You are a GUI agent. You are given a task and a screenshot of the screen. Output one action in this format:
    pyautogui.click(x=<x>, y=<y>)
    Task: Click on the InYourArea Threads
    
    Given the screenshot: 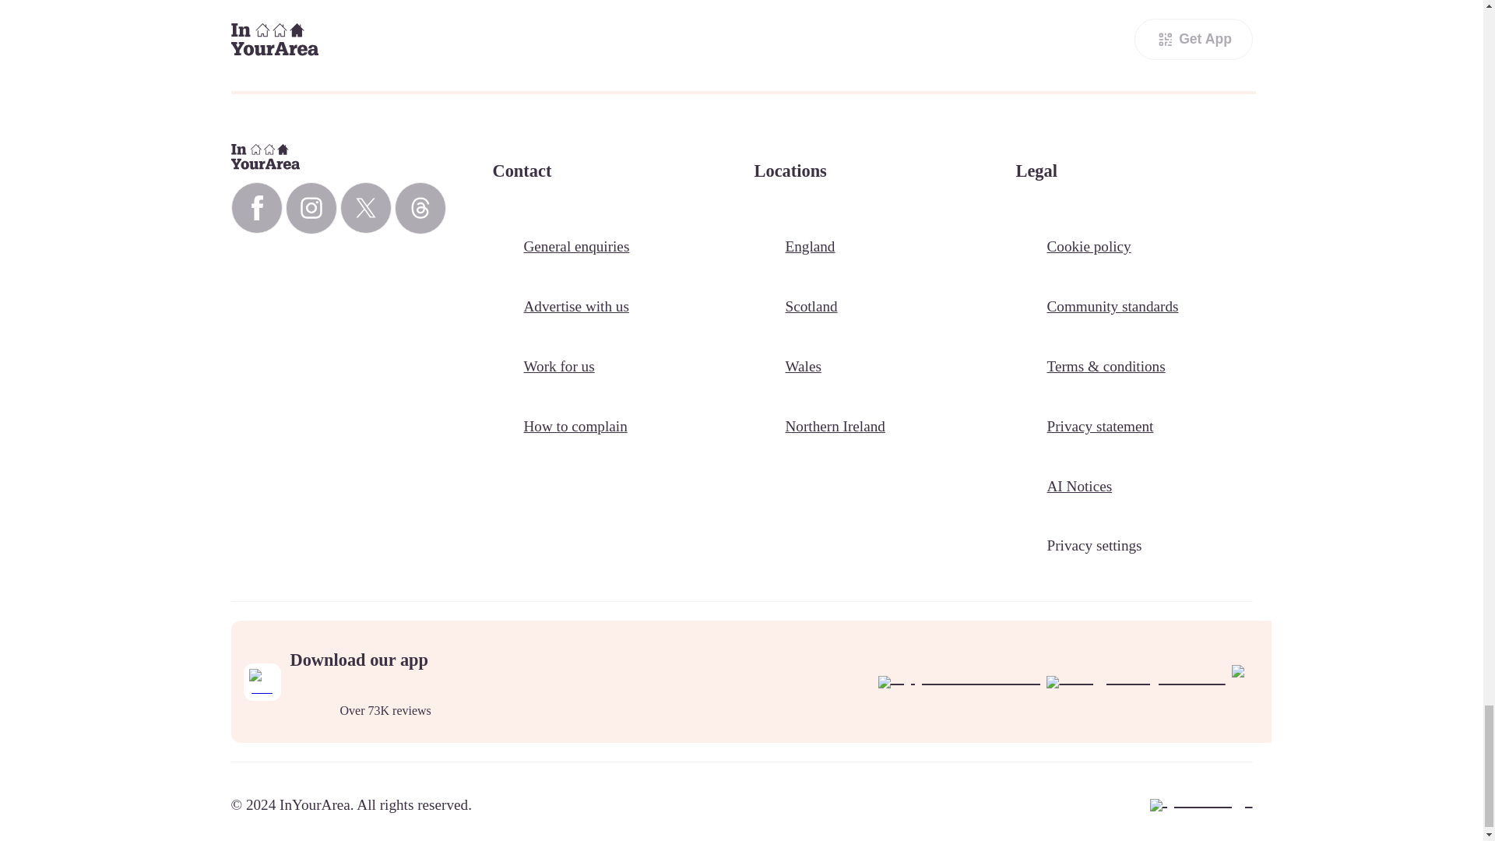 What is the action you would take?
    pyautogui.click(x=420, y=209)
    